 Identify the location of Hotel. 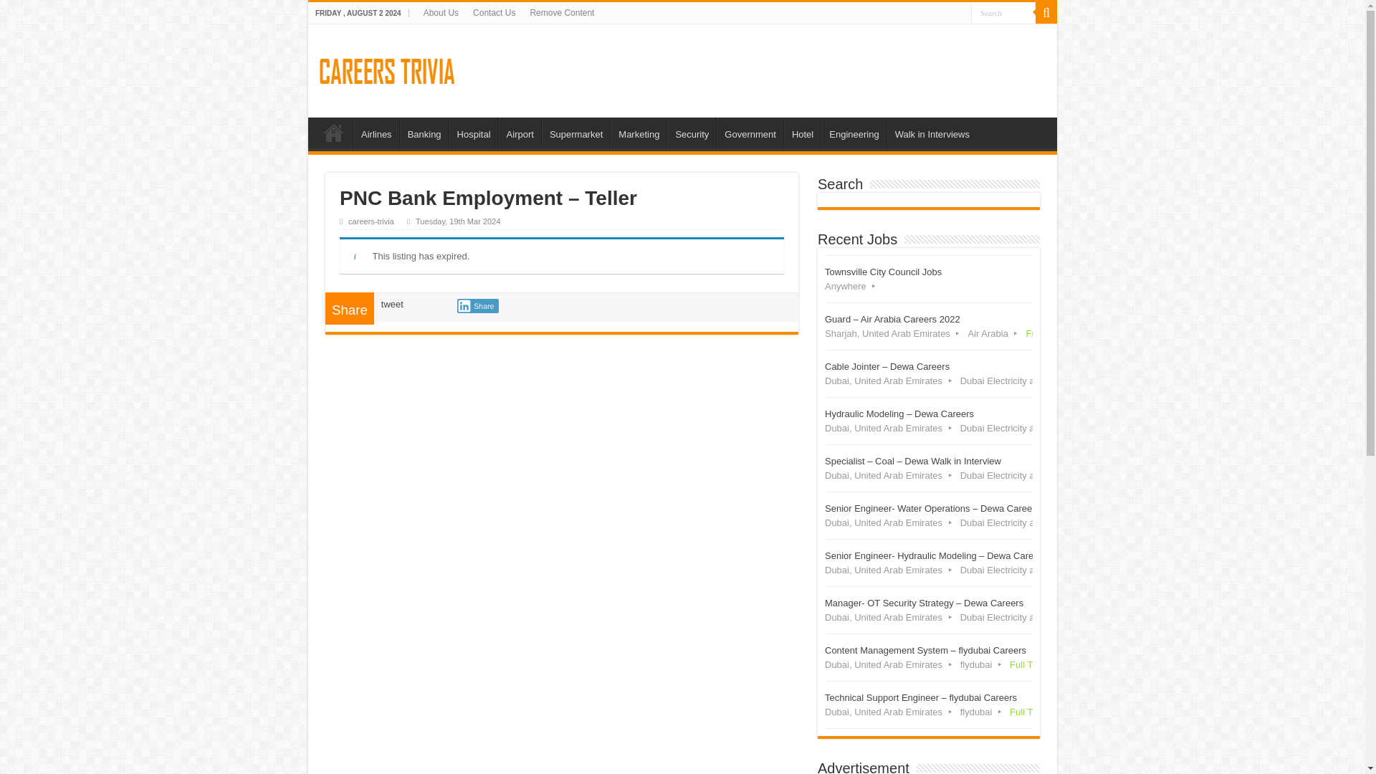
(929, 279).